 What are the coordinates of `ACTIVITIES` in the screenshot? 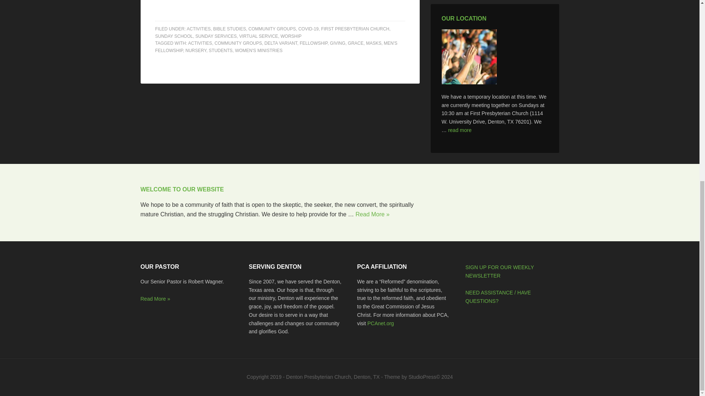 It's located at (200, 43).